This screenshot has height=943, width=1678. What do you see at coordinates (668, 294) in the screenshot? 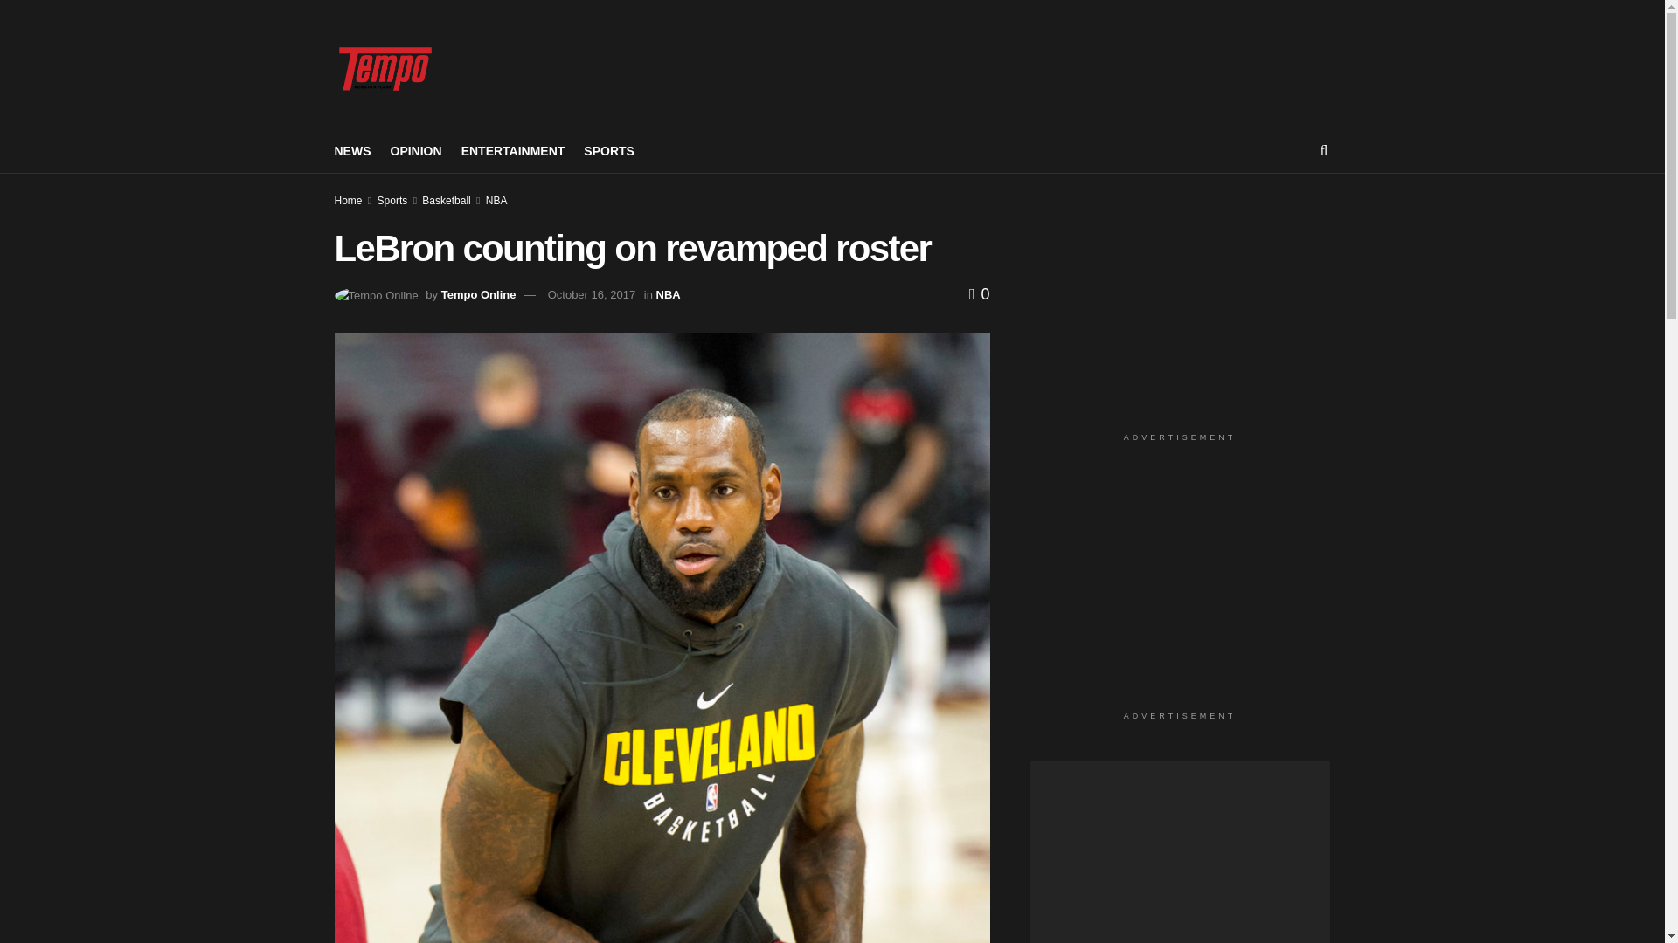
I see `NBA` at bounding box center [668, 294].